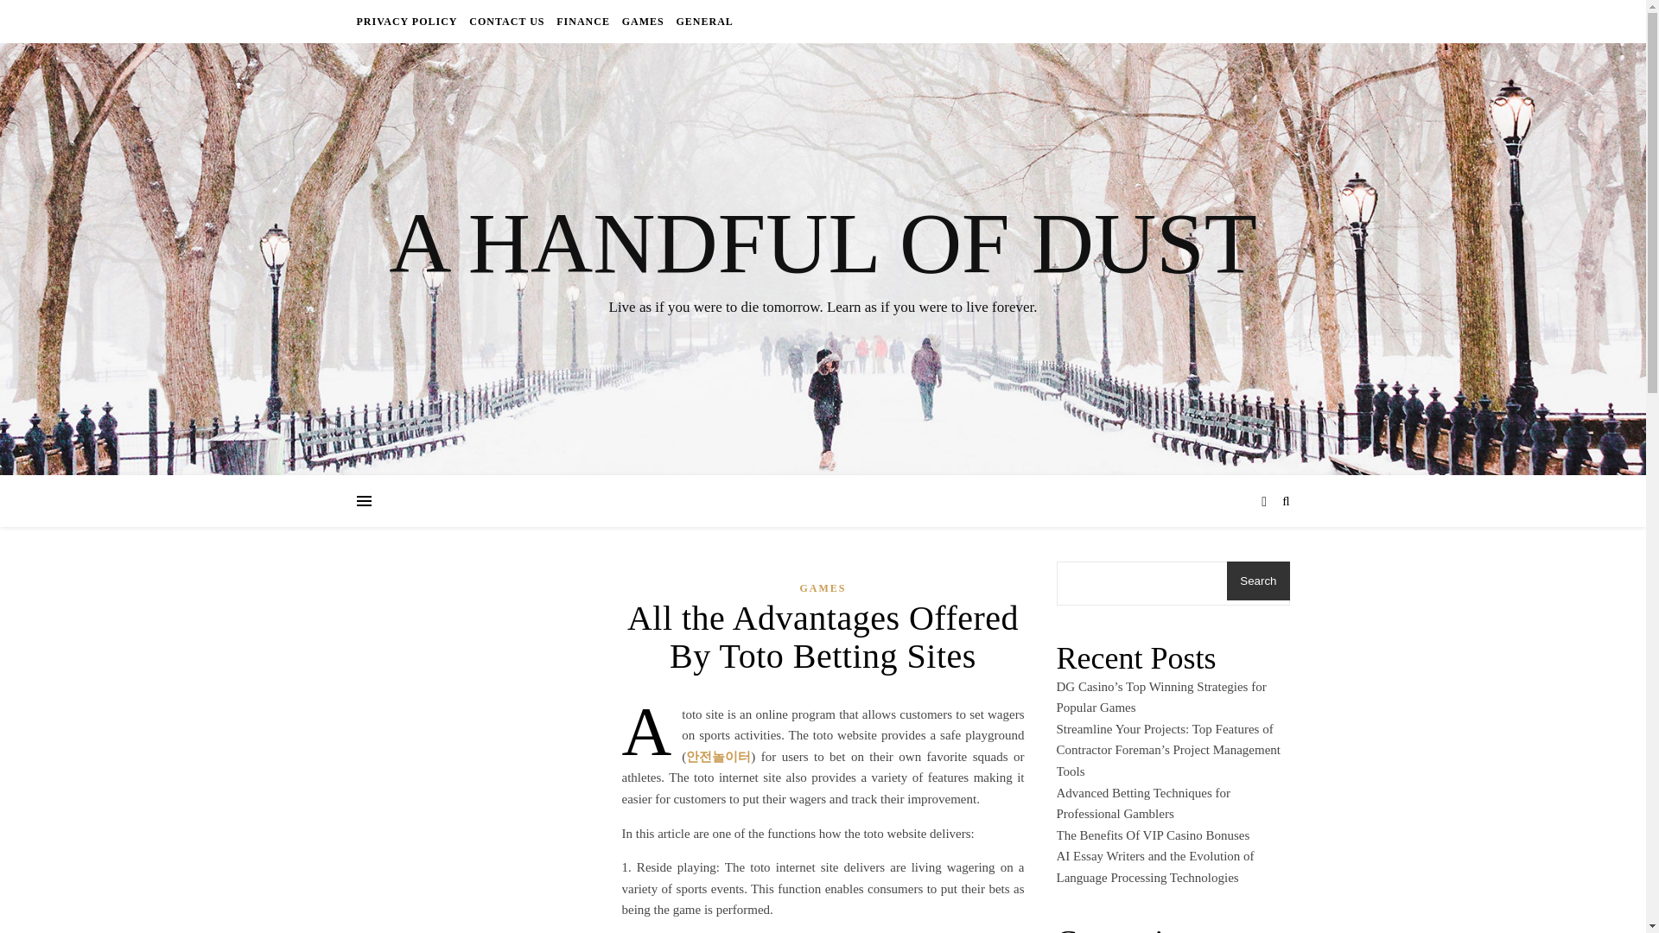 Image resolution: width=1659 pixels, height=933 pixels. Describe the element at coordinates (702, 21) in the screenshot. I see `GENERAL` at that location.